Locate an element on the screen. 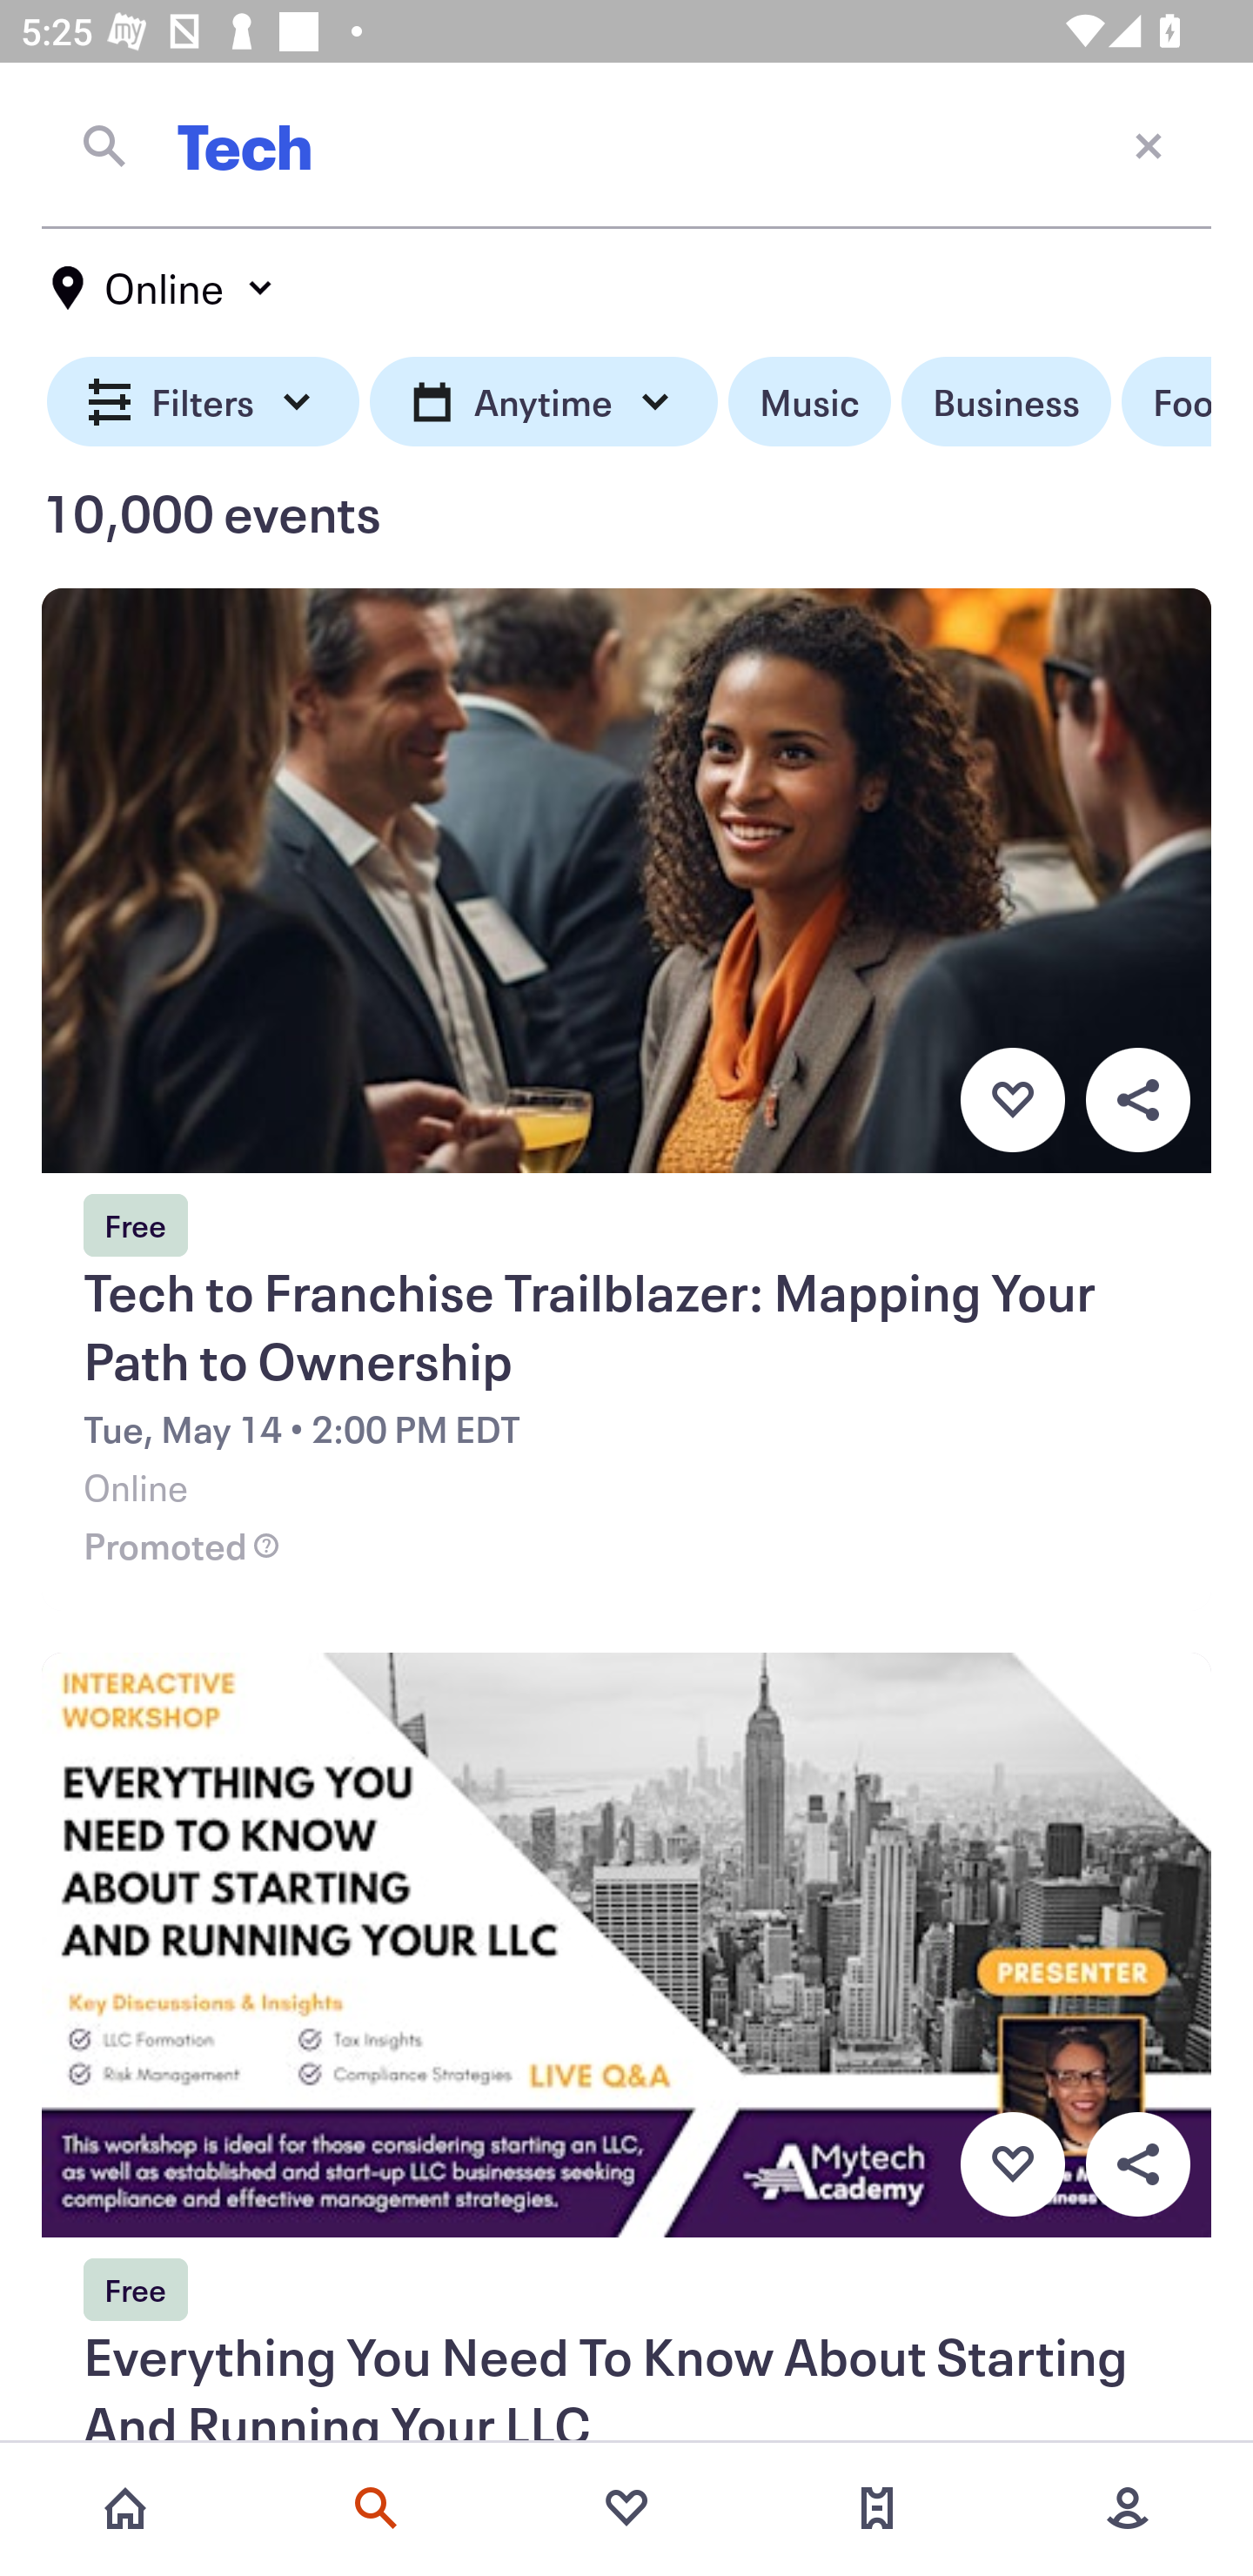 This screenshot has height=2576, width=1253. Favorite button is located at coordinates (1012, 1099).